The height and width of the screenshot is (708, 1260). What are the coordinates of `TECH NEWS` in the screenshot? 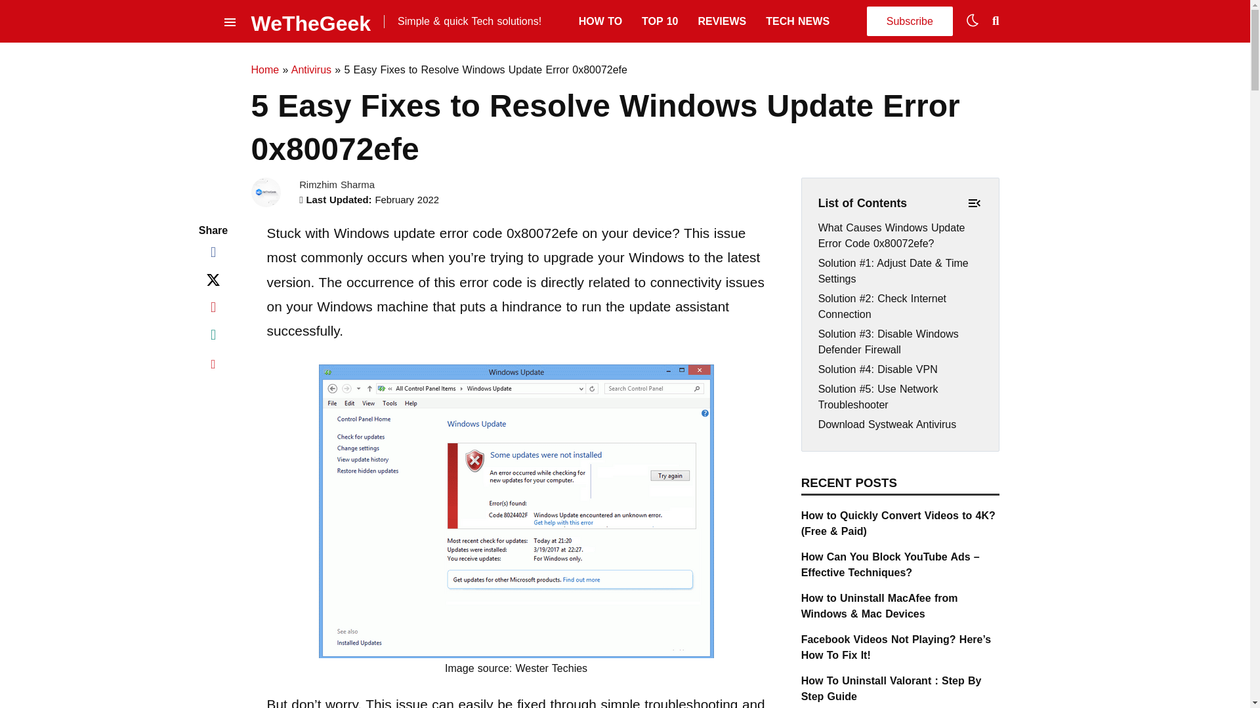 It's located at (797, 21).